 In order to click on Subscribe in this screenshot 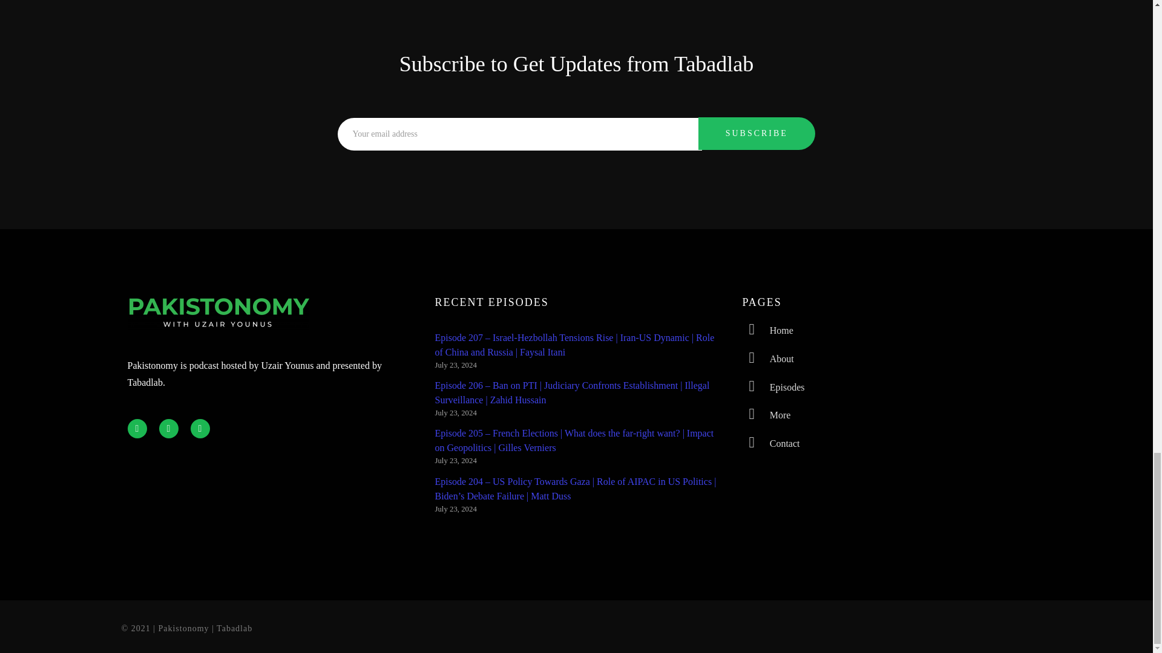, I will do `click(757, 134)`.